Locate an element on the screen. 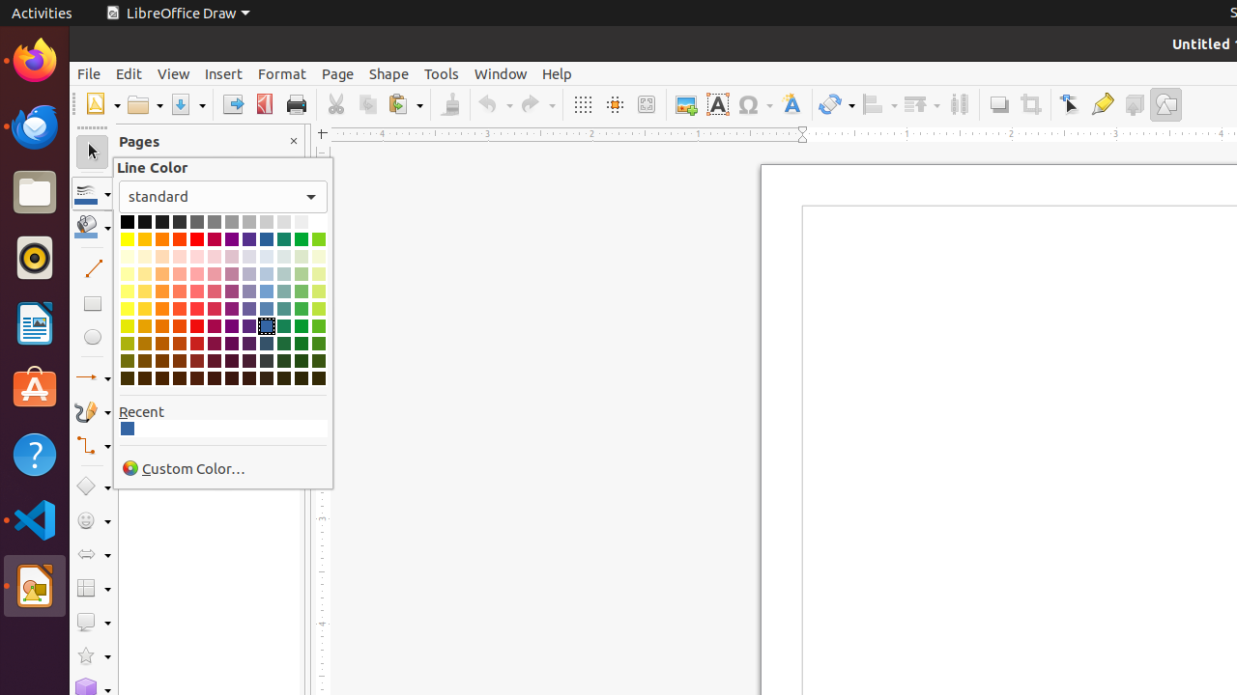 This screenshot has width=1237, height=695. Light Gold 1 is located at coordinates (145, 309).